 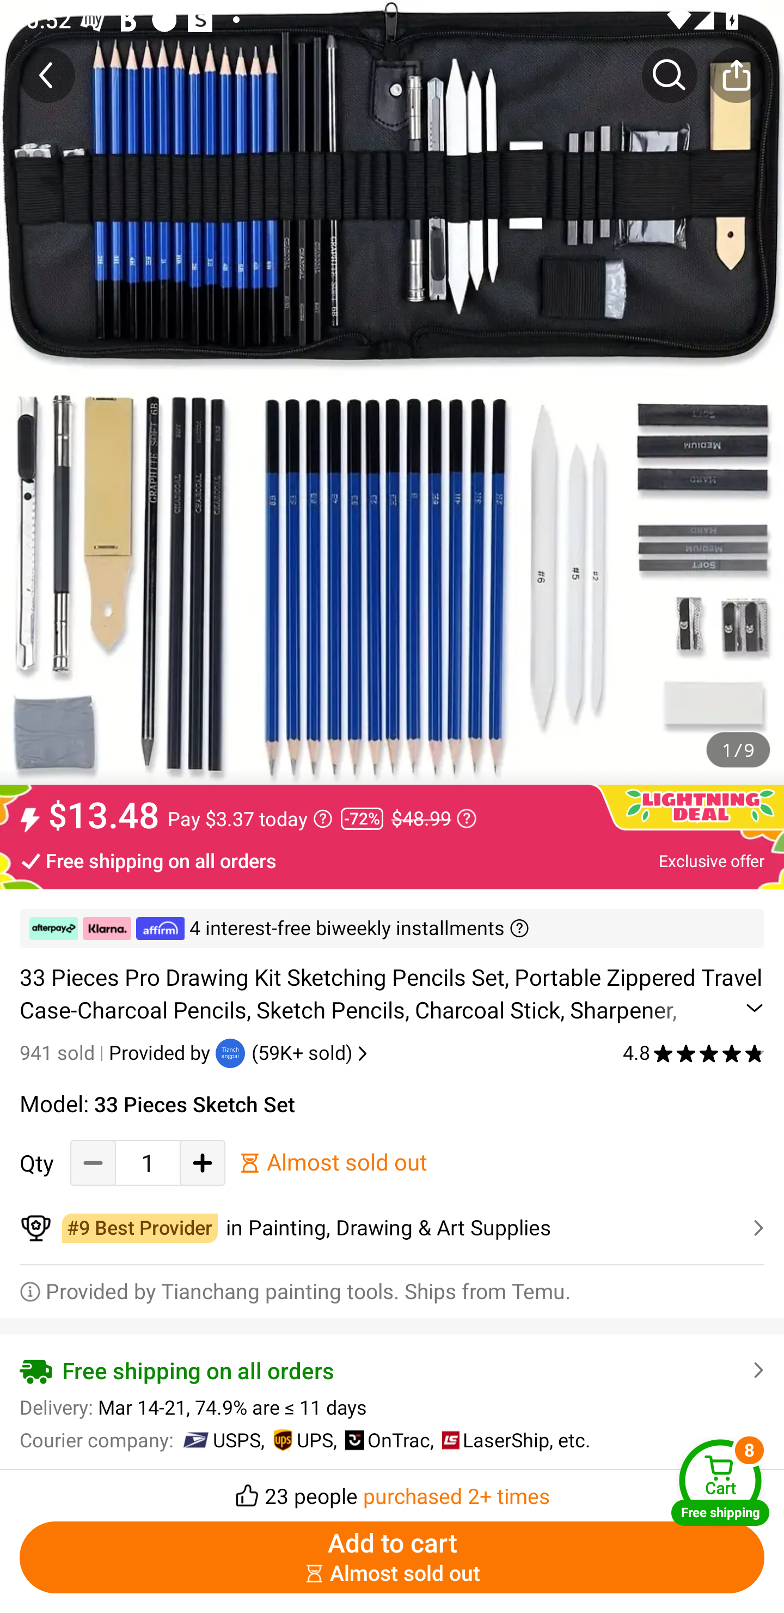 I want to click on 4.8, so click(x=694, y=1053).